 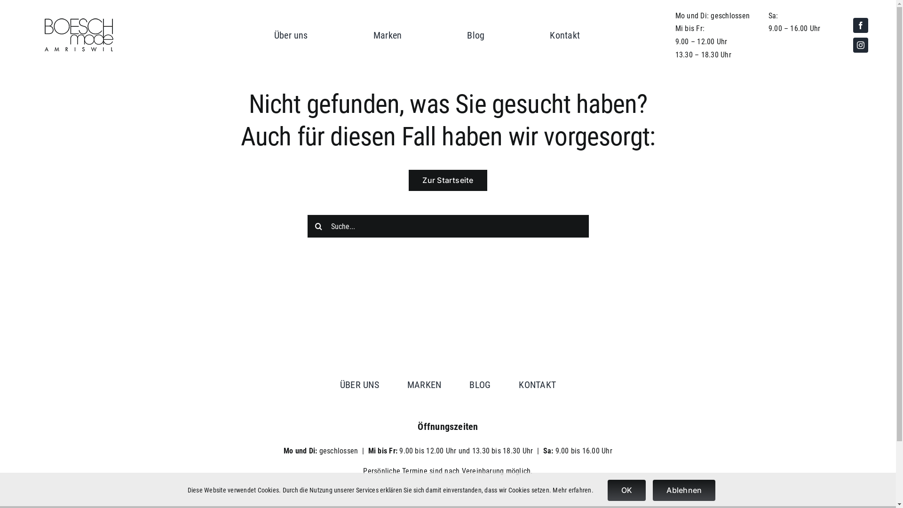 What do you see at coordinates (480, 385) in the screenshot?
I see `BLOG` at bounding box center [480, 385].